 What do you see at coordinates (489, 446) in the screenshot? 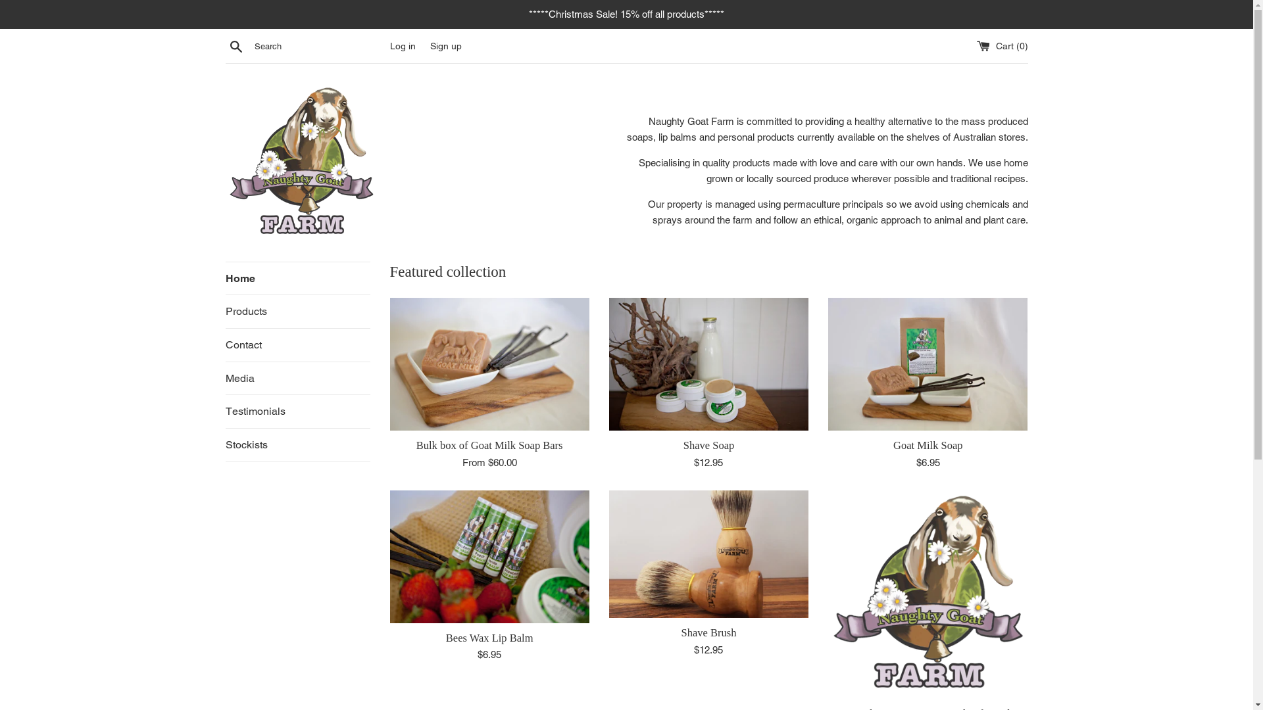
I see `Bulk box of Goat Milk Soap Bars` at bounding box center [489, 446].